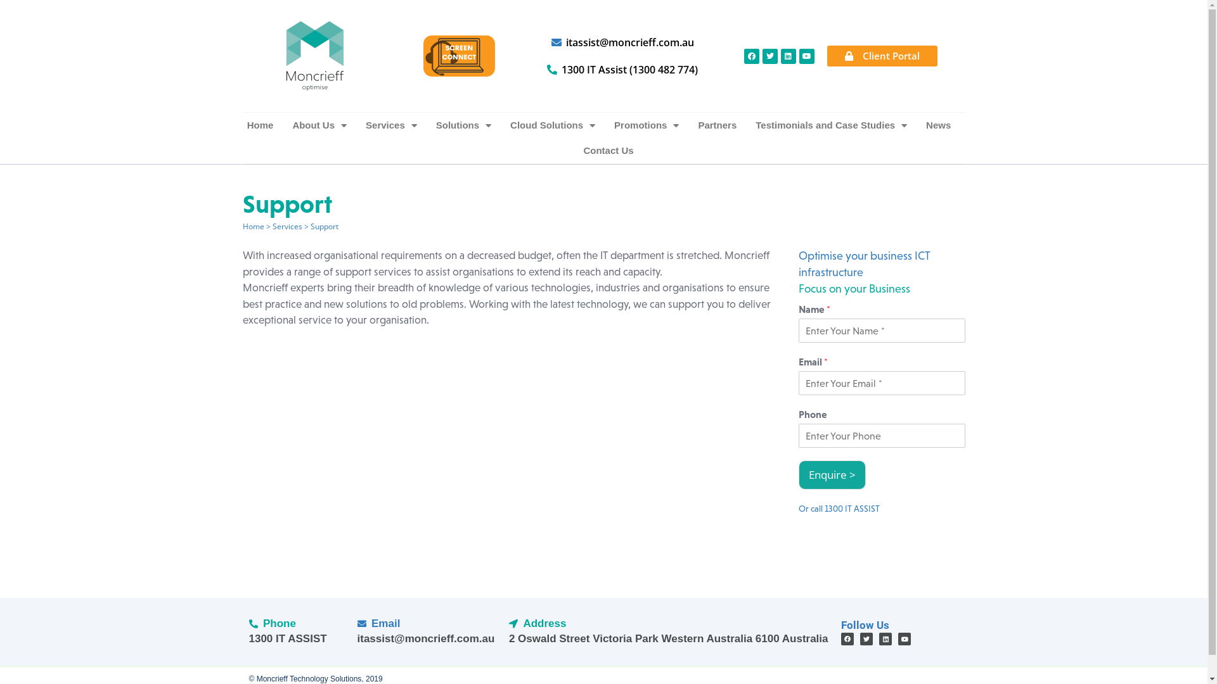 The image size is (1217, 684). Describe the element at coordinates (647, 125) in the screenshot. I see `Promotions` at that location.